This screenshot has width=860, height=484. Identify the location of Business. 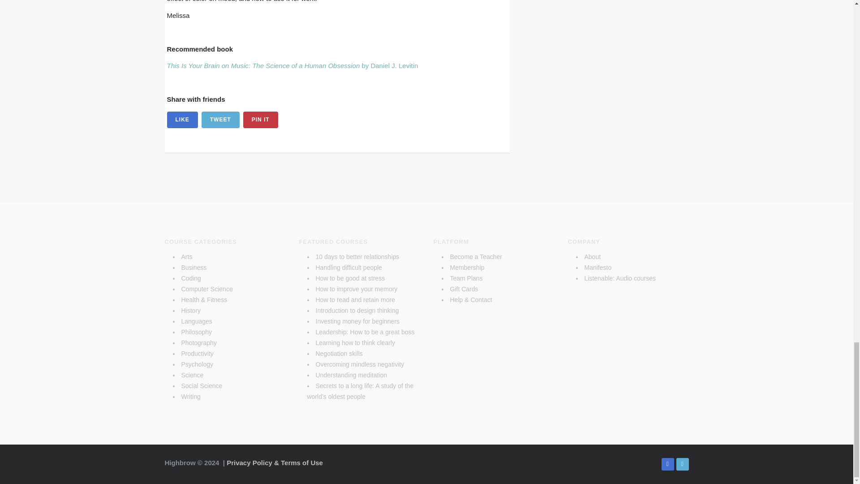
(193, 267).